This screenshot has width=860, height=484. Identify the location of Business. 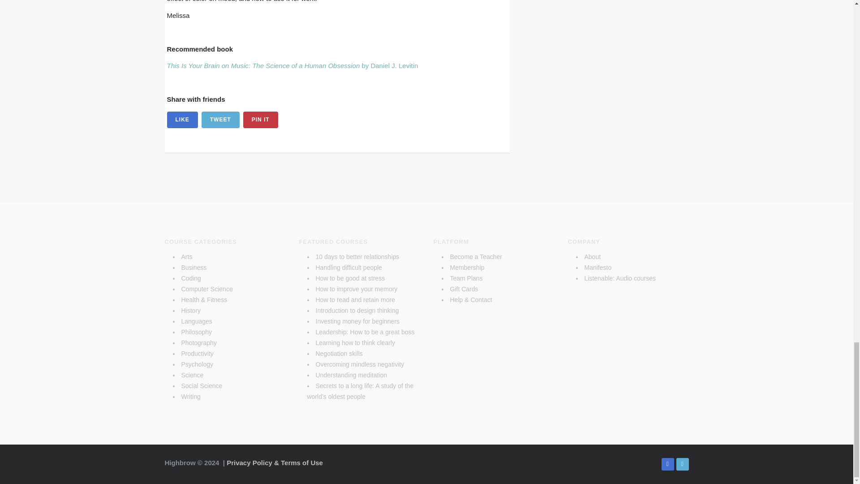
(193, 267).